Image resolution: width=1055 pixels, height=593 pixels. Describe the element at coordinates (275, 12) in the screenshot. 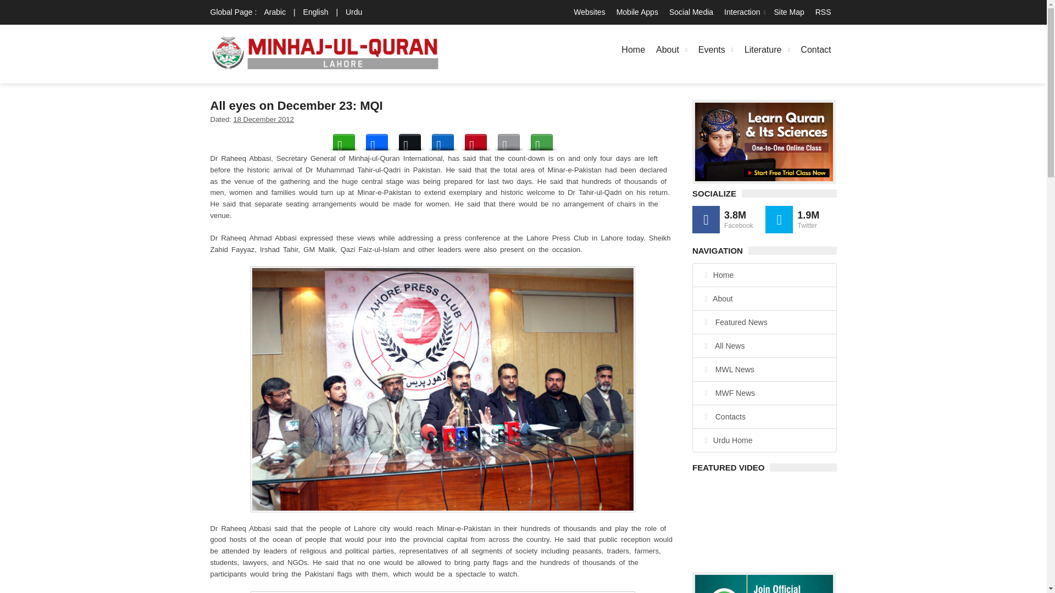

I see `Arabic Version` at that location.